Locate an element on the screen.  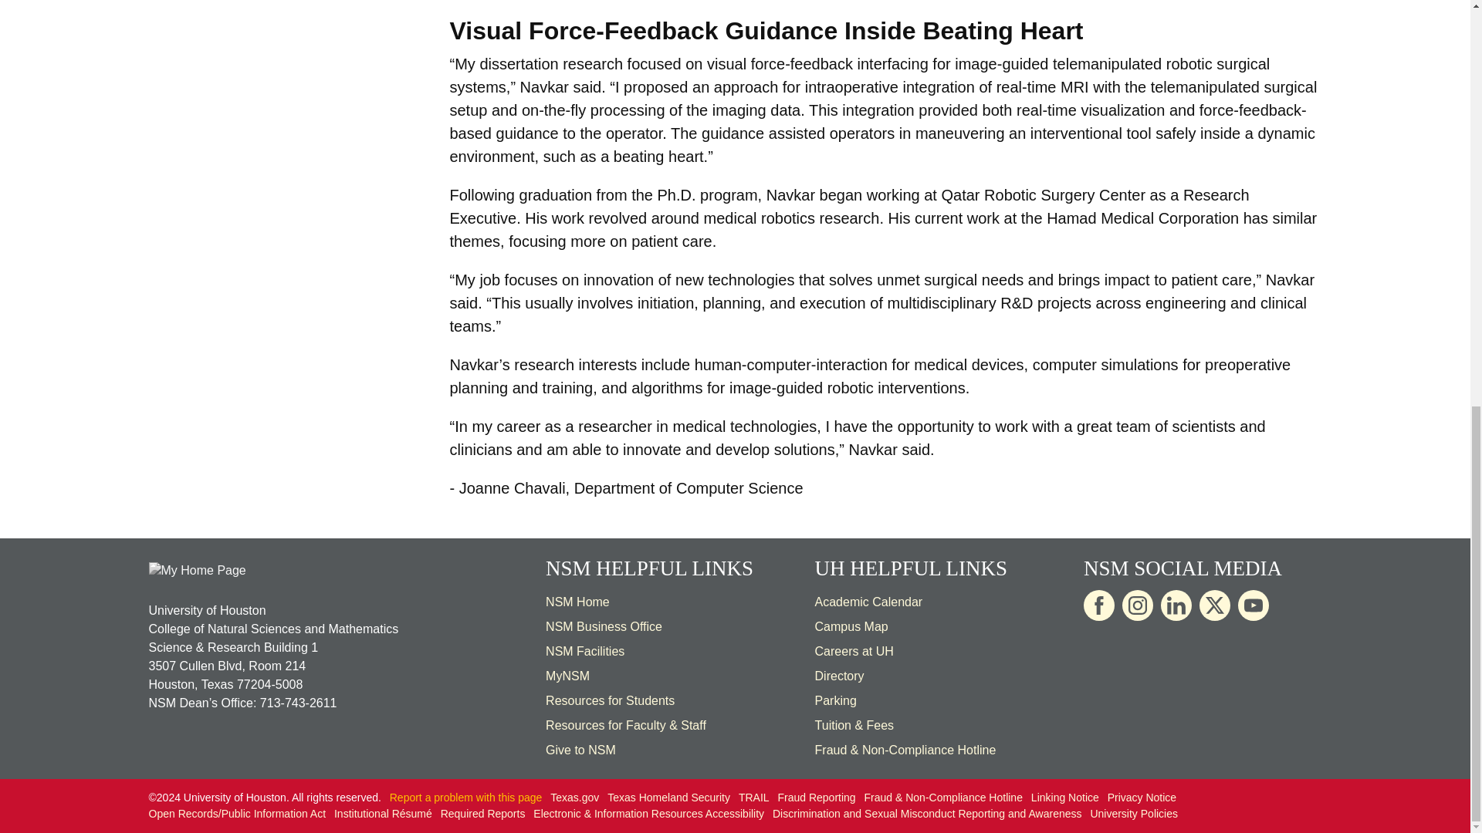
X is located at coordinates (1214, 605).